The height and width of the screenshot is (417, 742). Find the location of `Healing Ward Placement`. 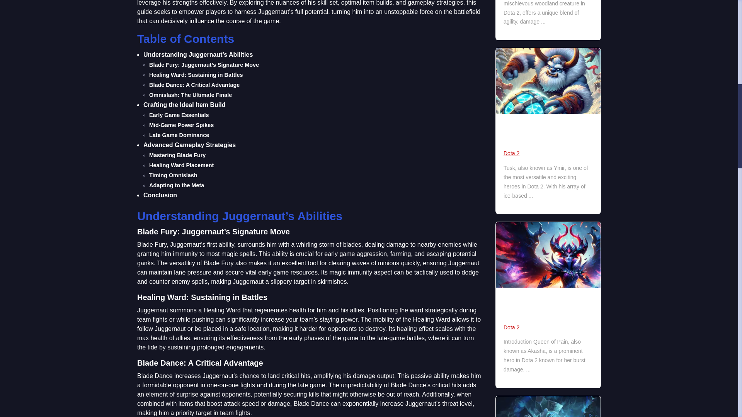

Healing Ward Placement is located at coordinates (181, 165).